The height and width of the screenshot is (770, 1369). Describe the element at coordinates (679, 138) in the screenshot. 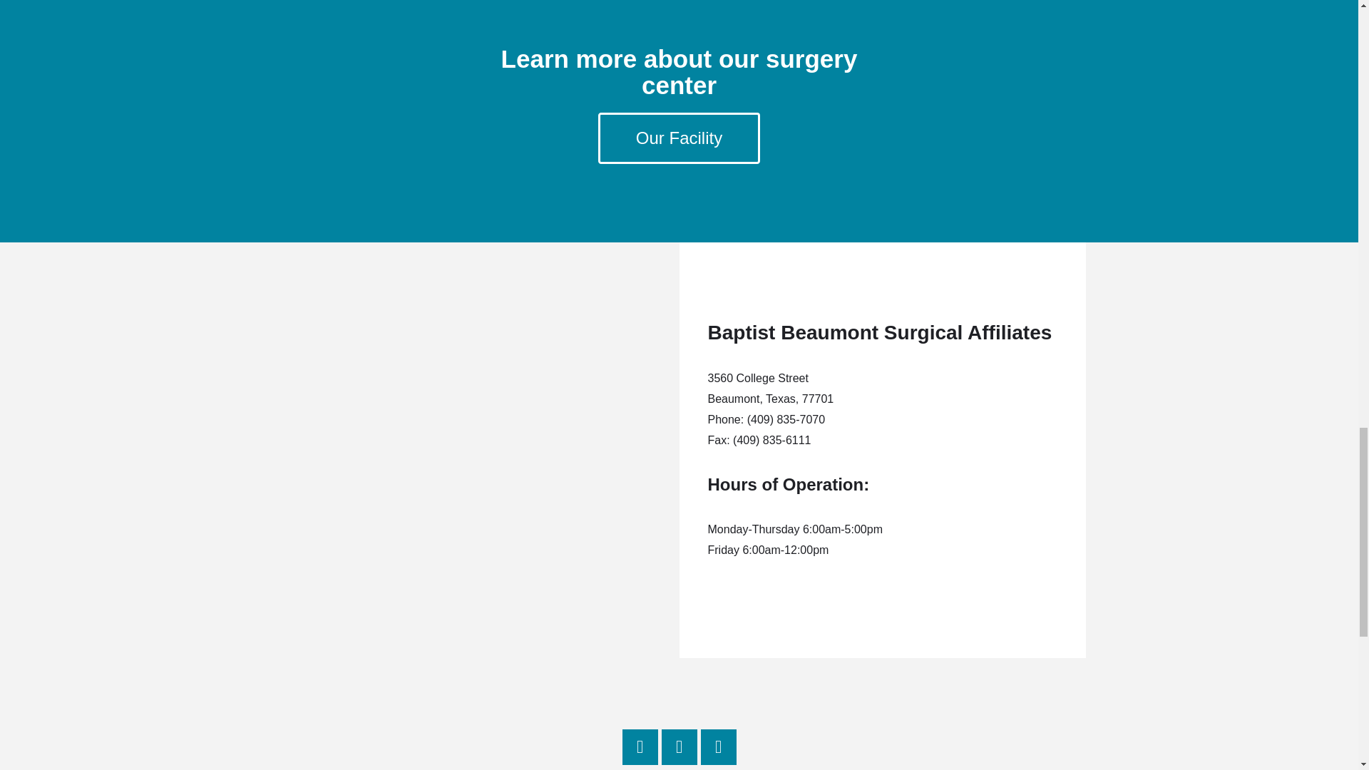

I see `Our Facility` at that location.